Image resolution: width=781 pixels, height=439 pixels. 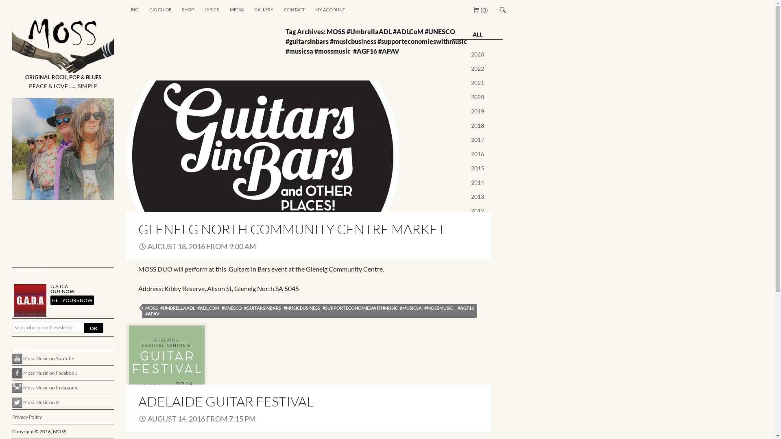 What do you see at coordinates (478, 125) in the screenshot?
I see `2018` at bounding box center [478, 125].